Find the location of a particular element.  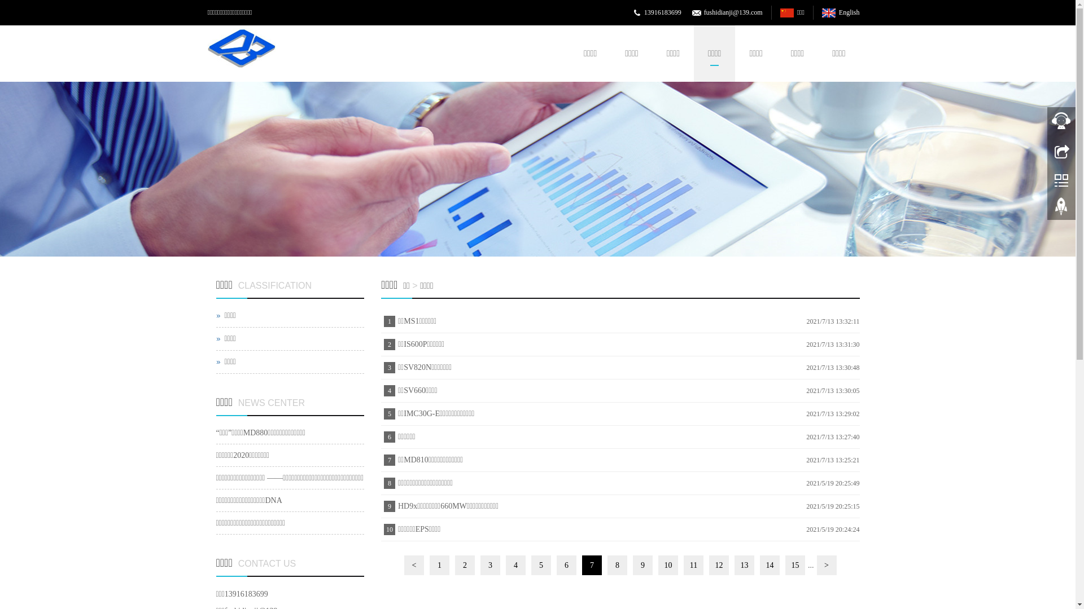

2 is located at coordinates (465, 565).